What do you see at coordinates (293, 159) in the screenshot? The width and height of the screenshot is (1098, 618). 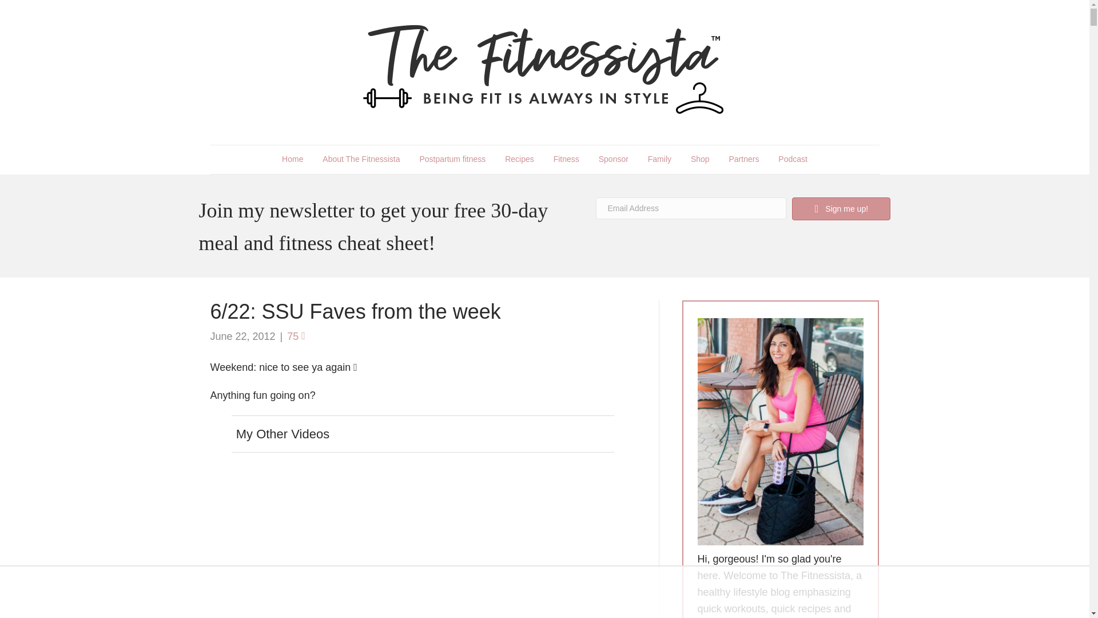 I see `Home` at bounding box center [293, 159].